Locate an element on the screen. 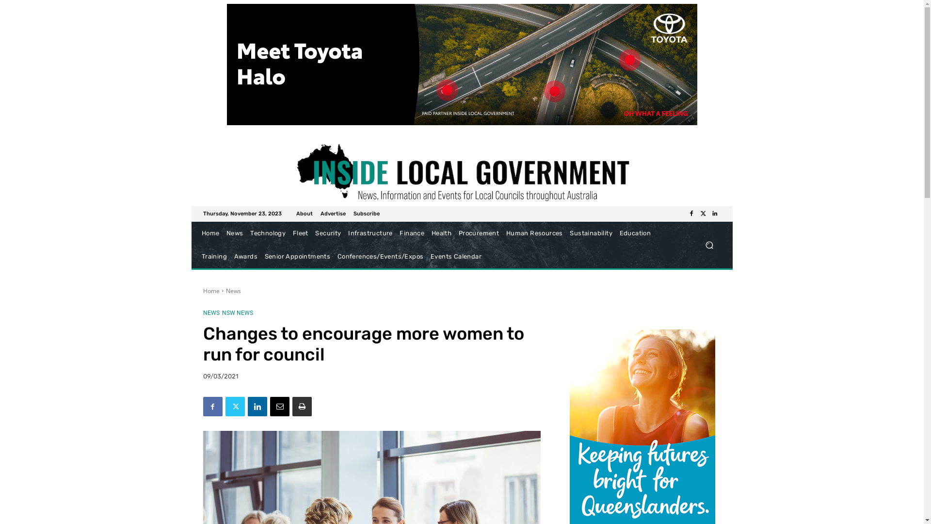  NSW NEWS is located at coordinates (238, 313).